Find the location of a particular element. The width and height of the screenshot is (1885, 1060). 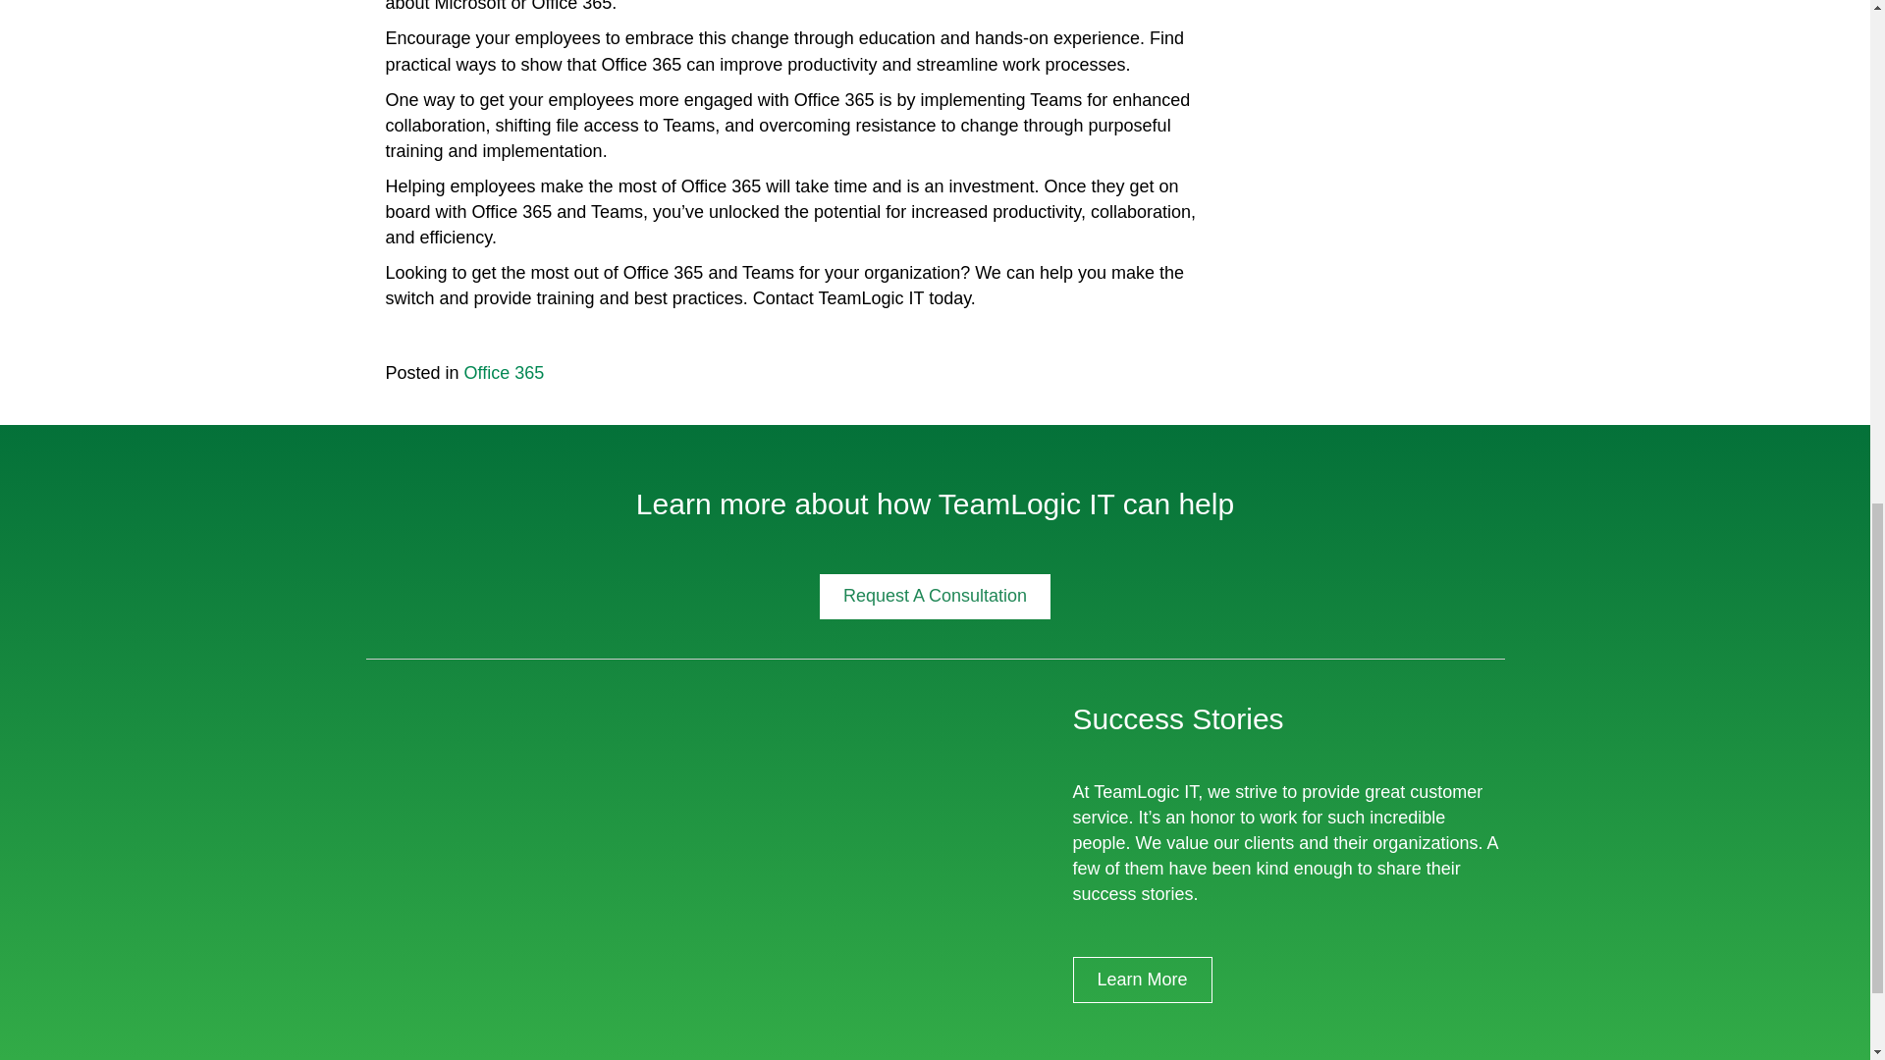

Request A Consultation is located at coordinates (935, 597).